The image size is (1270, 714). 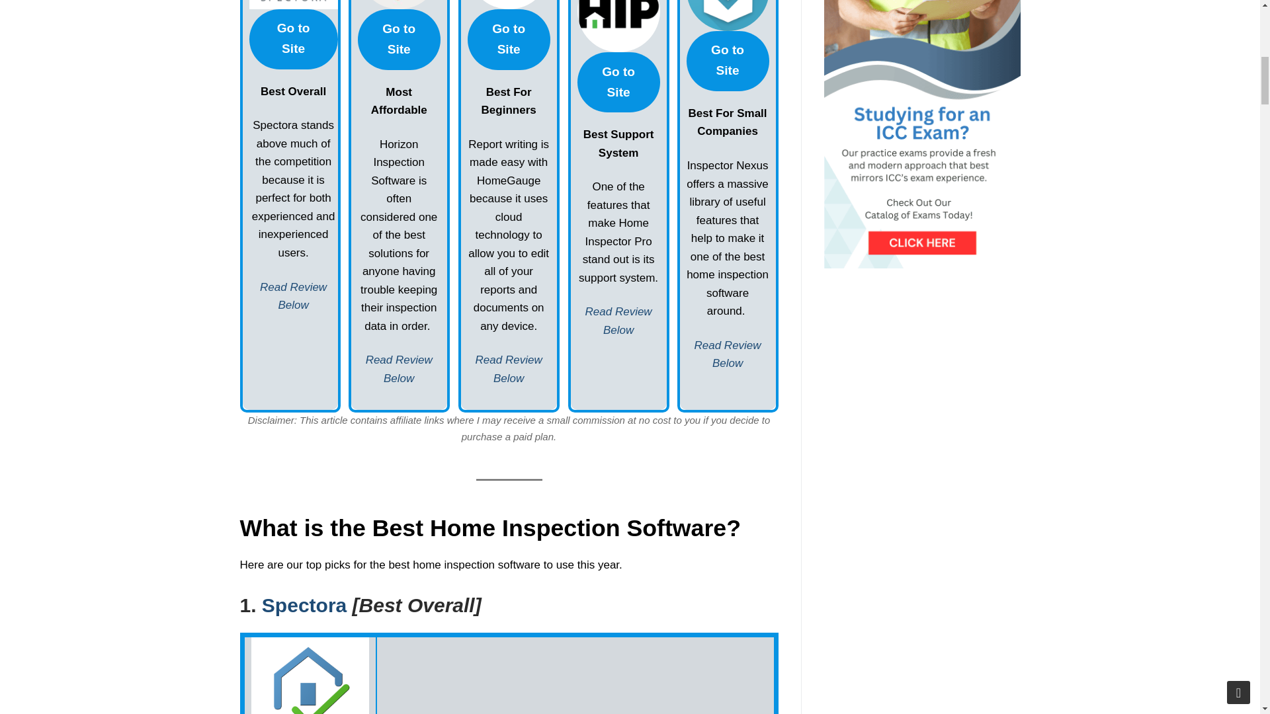 I want to click on Read Review Below, so click(x=293, y=296).